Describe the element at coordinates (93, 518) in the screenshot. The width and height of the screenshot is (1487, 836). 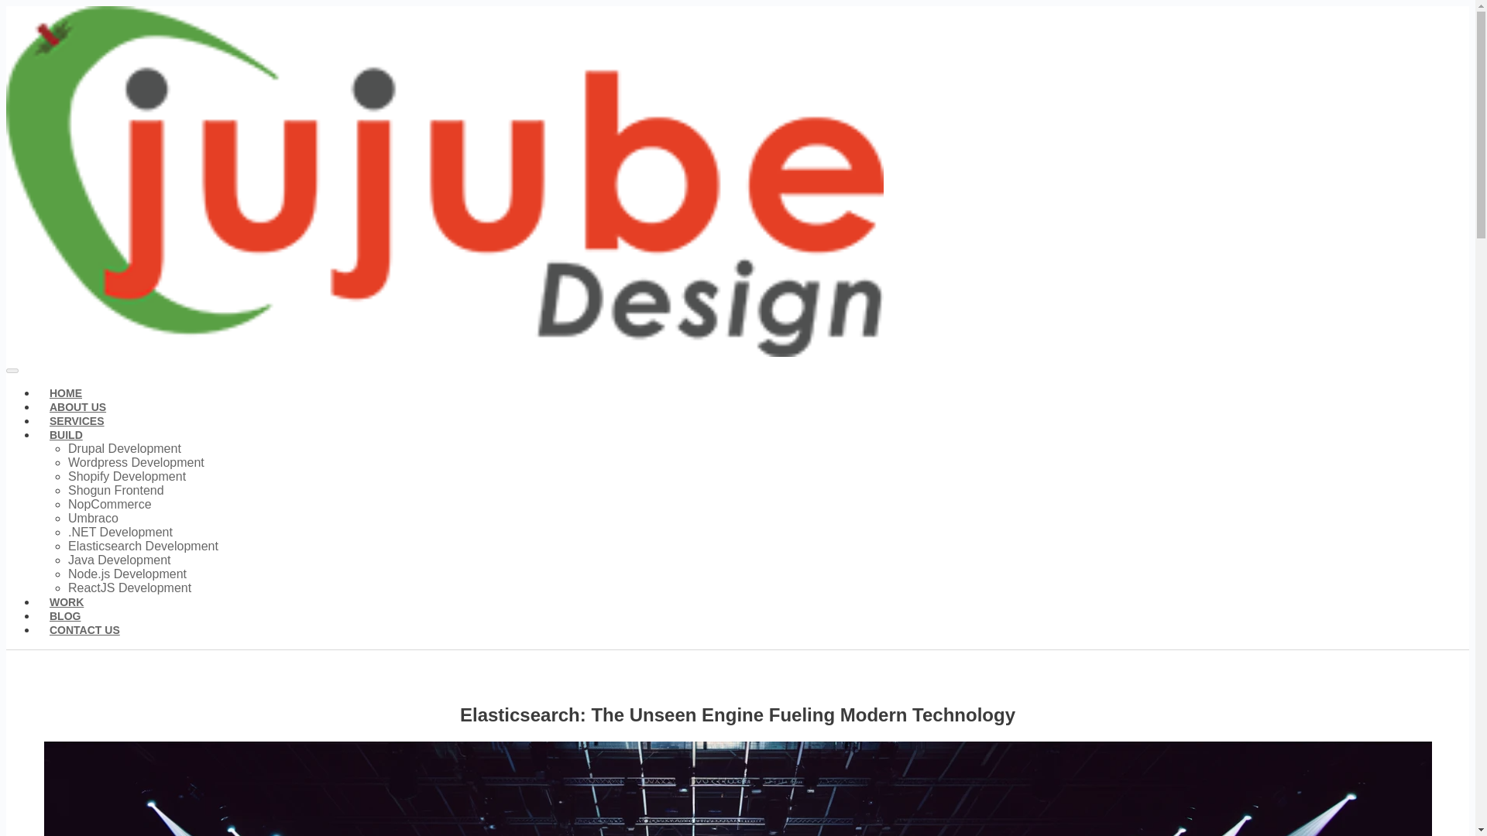
I see `Umbraco` at that location.